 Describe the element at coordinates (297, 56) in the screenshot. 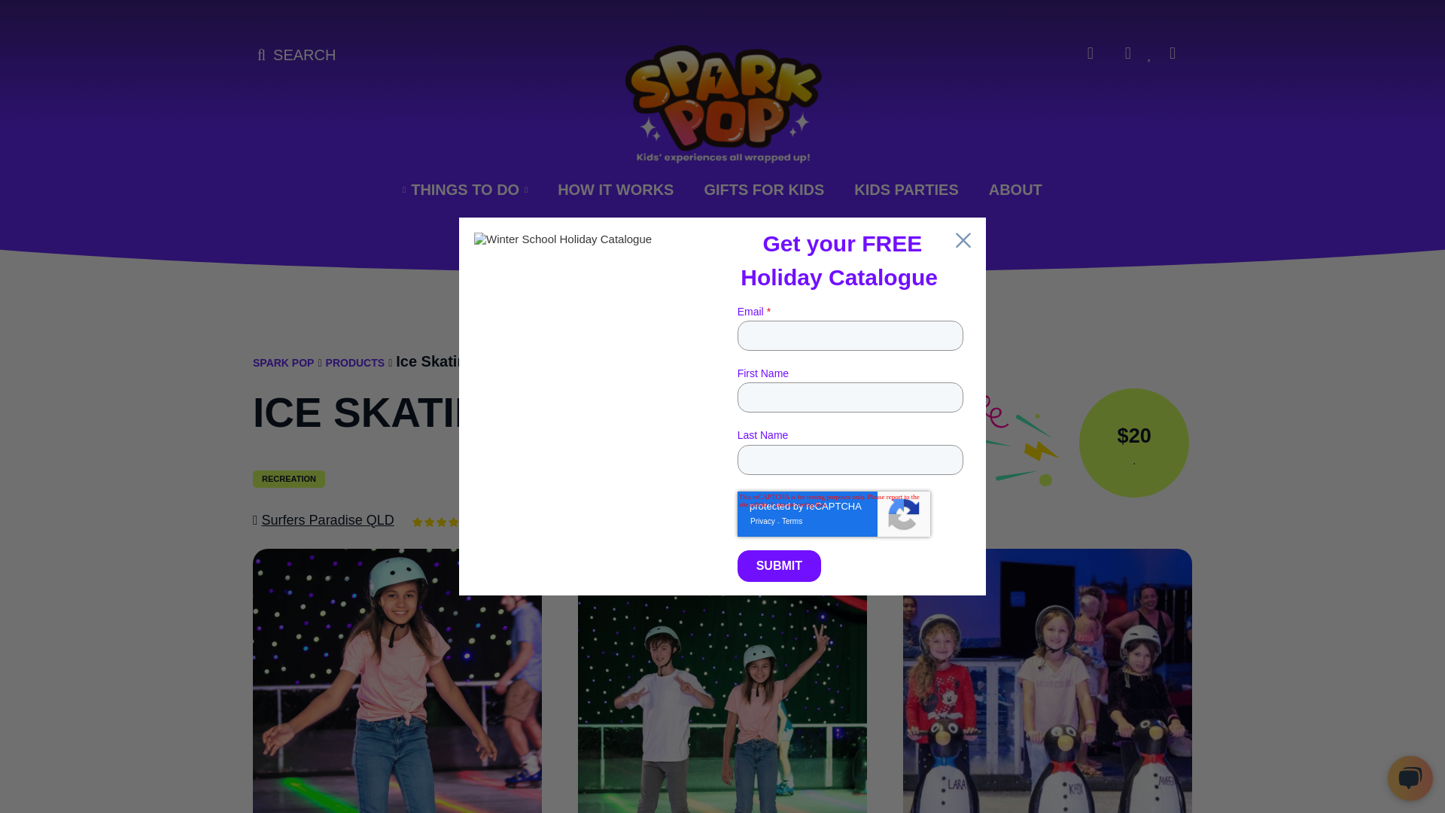

I see `SEARCH` at that location.